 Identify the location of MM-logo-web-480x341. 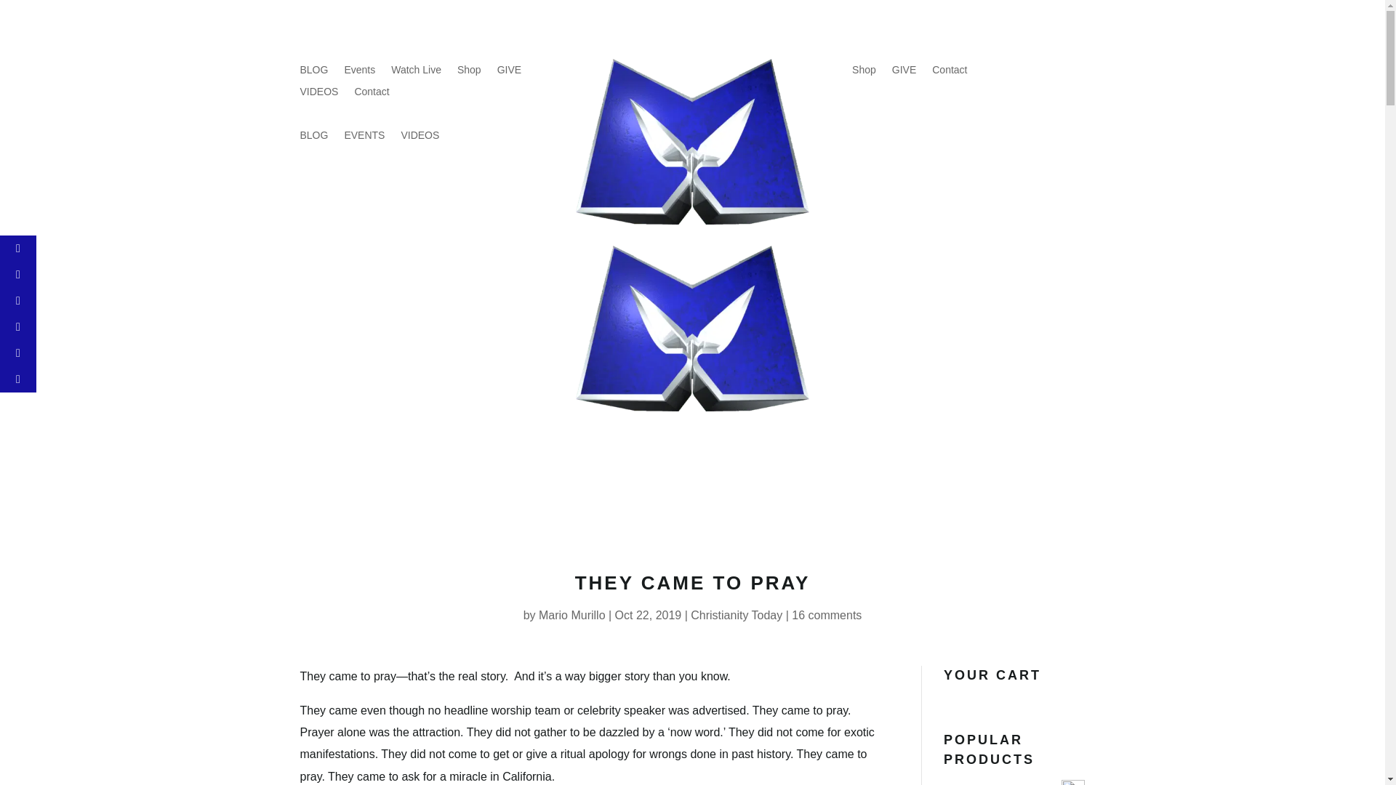
(691, 141).